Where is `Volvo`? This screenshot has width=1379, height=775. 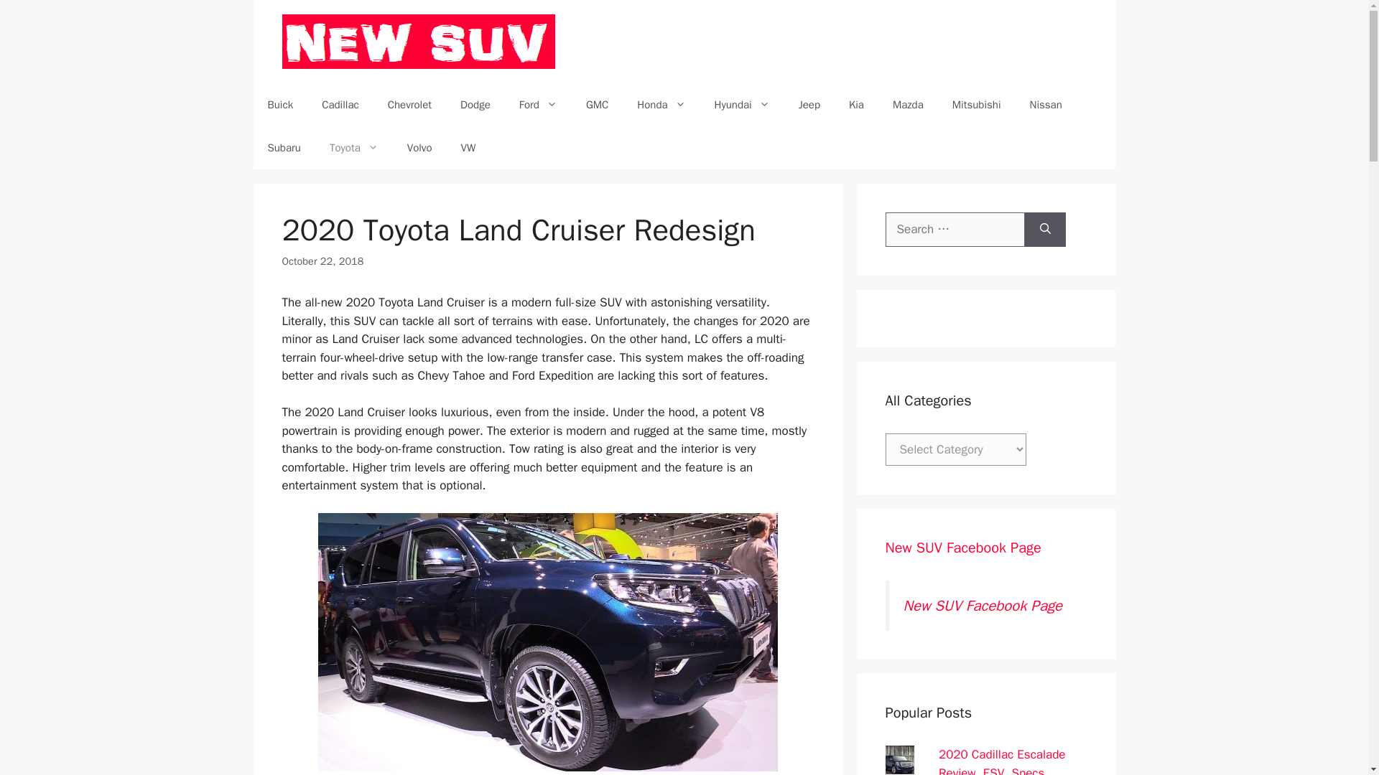 Volvo is located at coordinates (419, 148).